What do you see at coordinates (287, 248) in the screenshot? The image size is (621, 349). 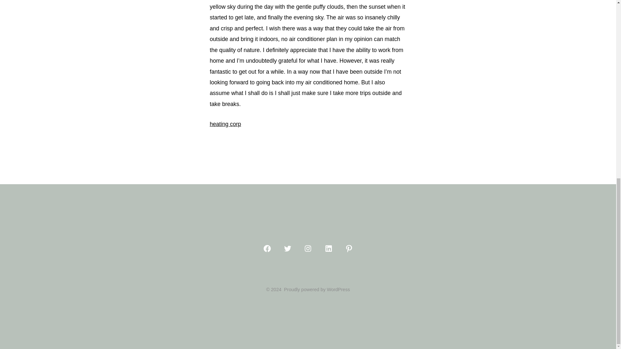 I see `Open Twitter in a new tab` at bounding box center [287, 248].